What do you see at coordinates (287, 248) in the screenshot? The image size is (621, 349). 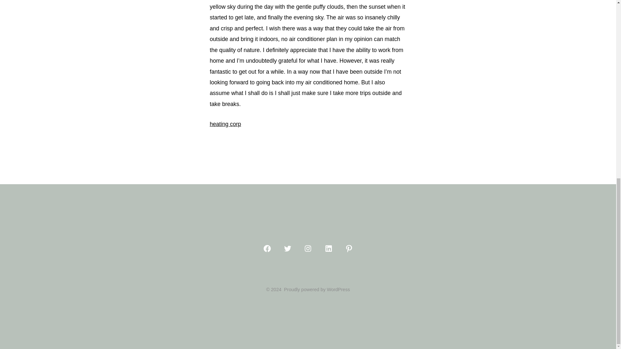 I see `Open Twitter in a new tab` at bounding box center [287, 248].